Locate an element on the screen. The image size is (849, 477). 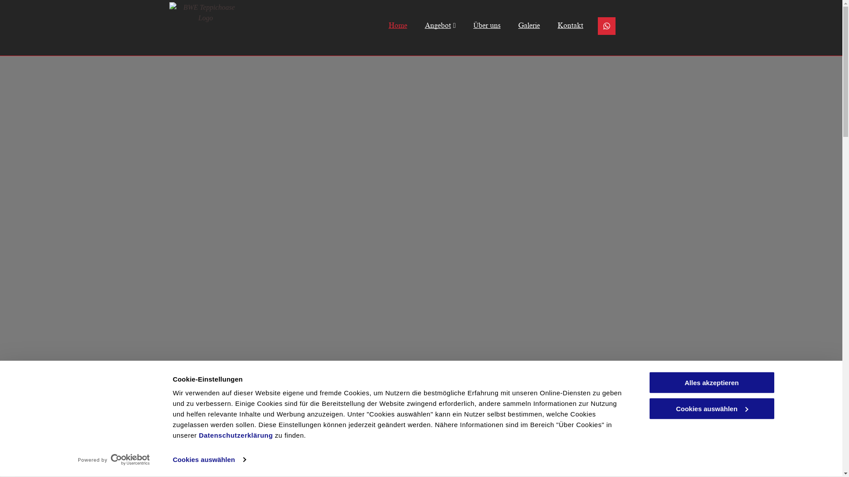
Angebot is located at coordinates (432, 26).